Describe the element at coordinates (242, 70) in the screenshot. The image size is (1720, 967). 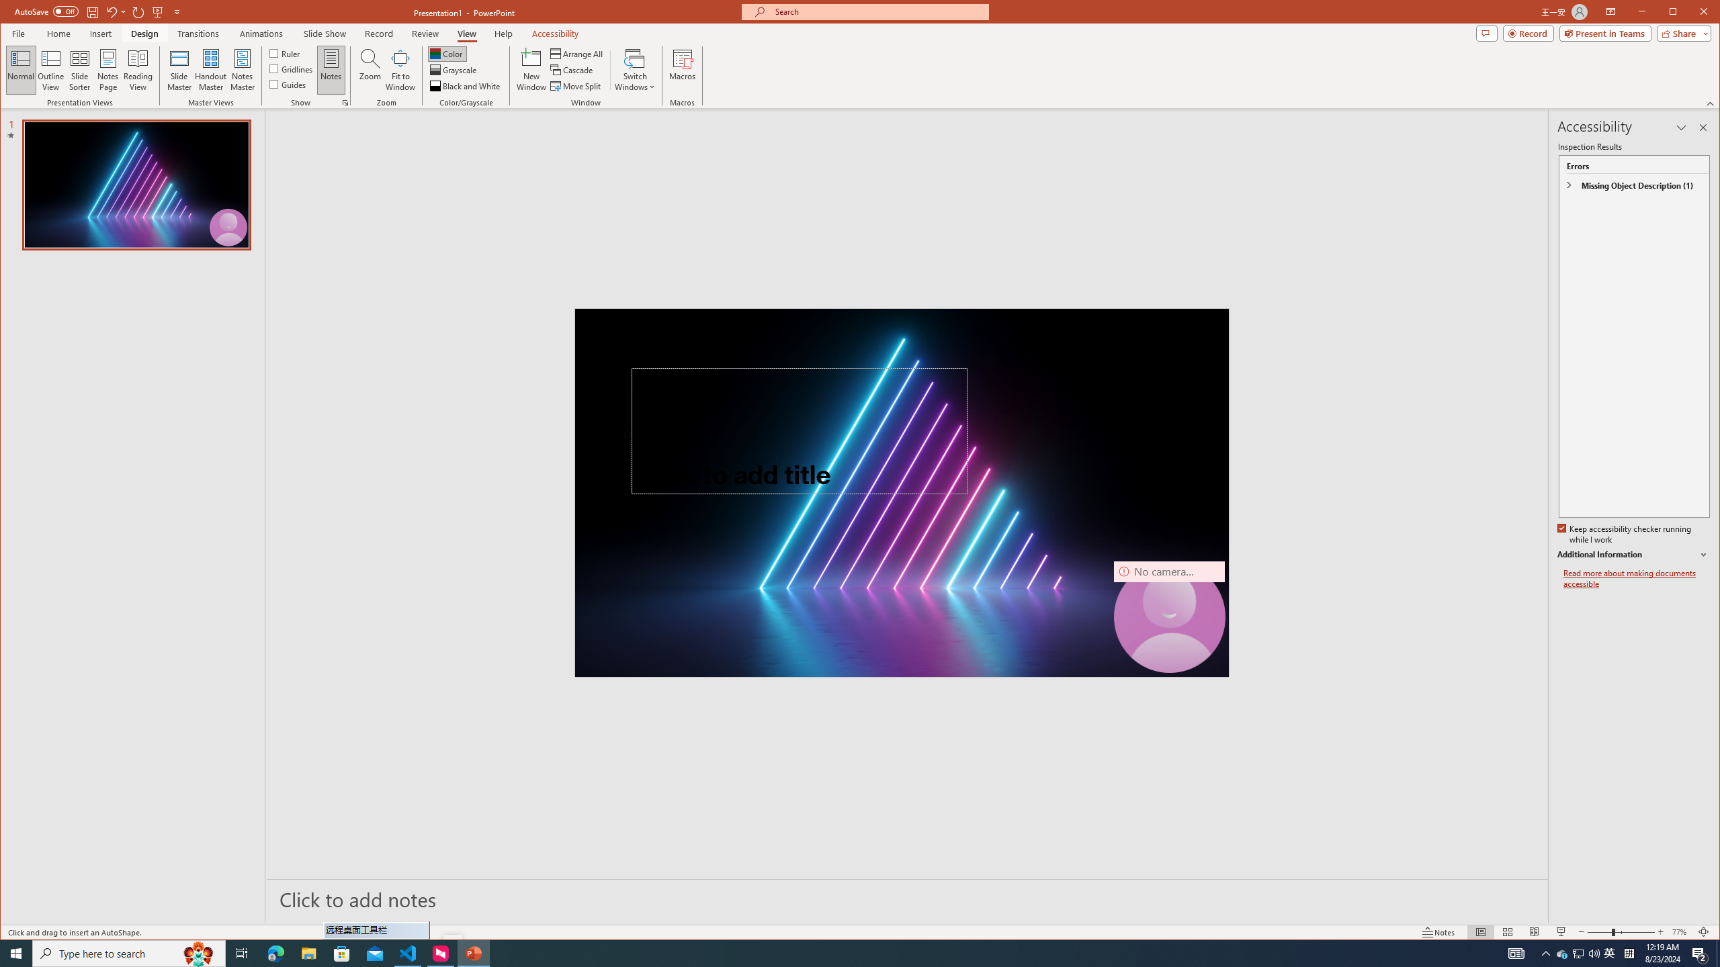
I see `Notes Master` at that location.